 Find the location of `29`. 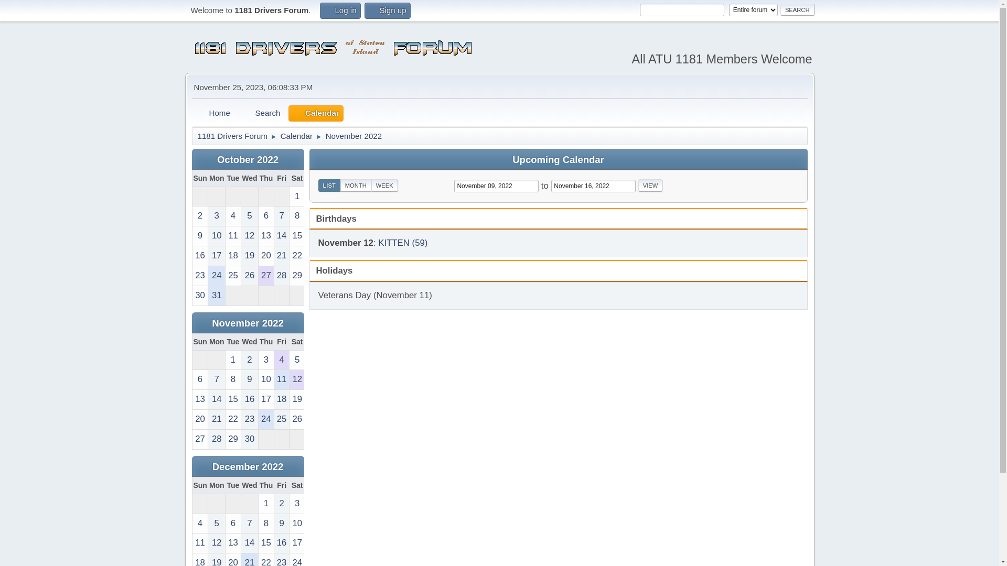

29 is located at coordinates (233, 439).